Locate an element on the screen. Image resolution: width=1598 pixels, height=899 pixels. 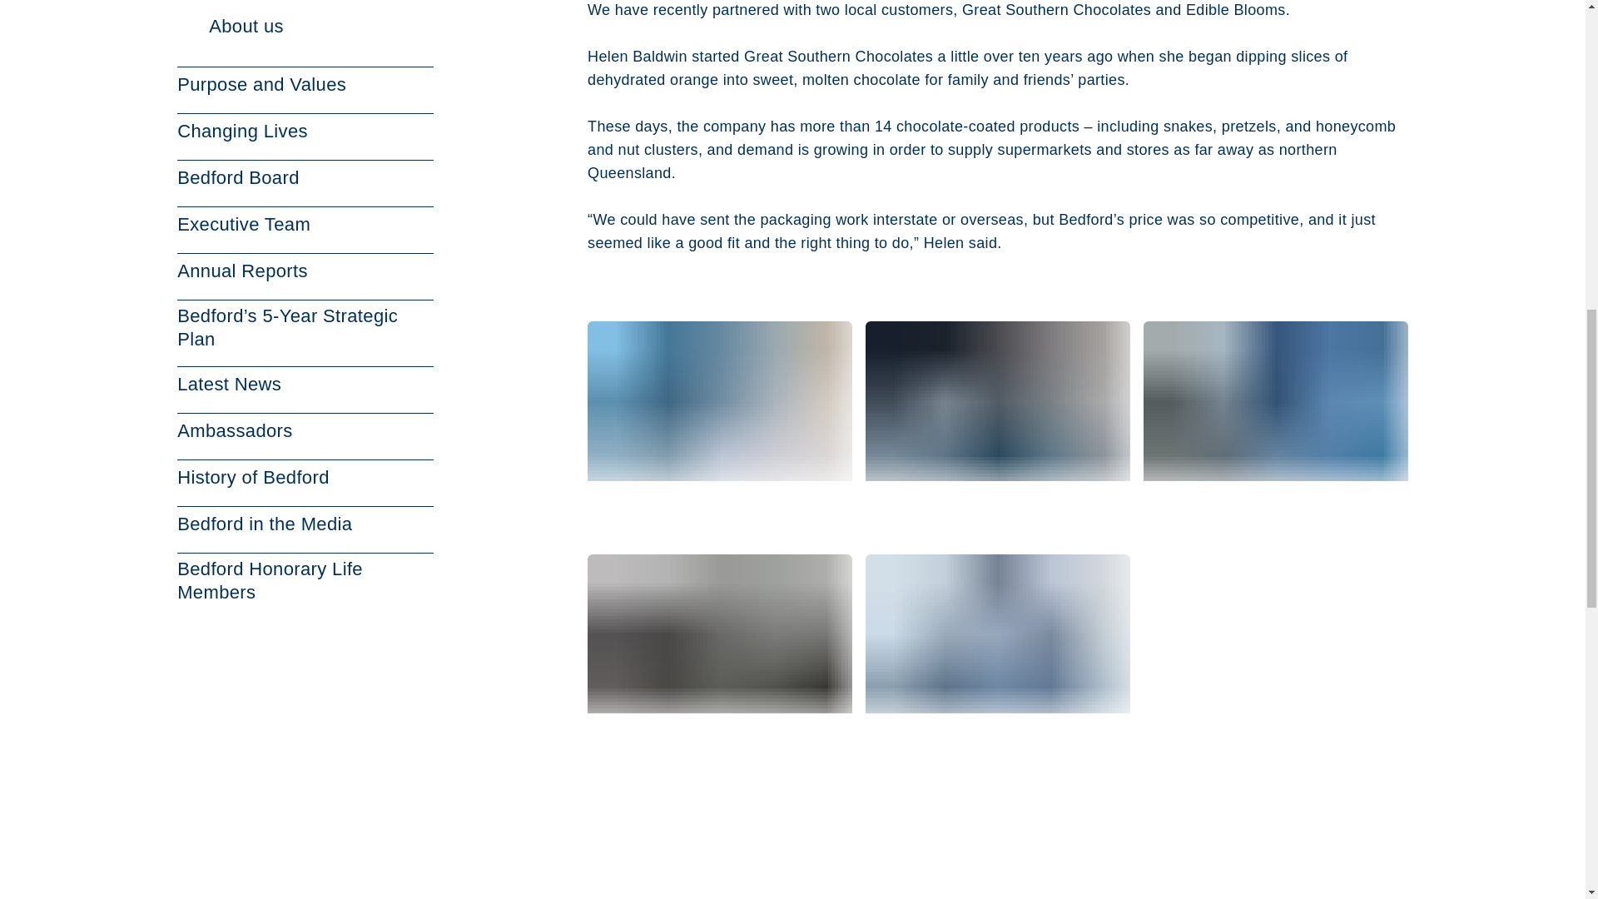
Packaged chocolates being sealed is located at coordinates (1275, 423).